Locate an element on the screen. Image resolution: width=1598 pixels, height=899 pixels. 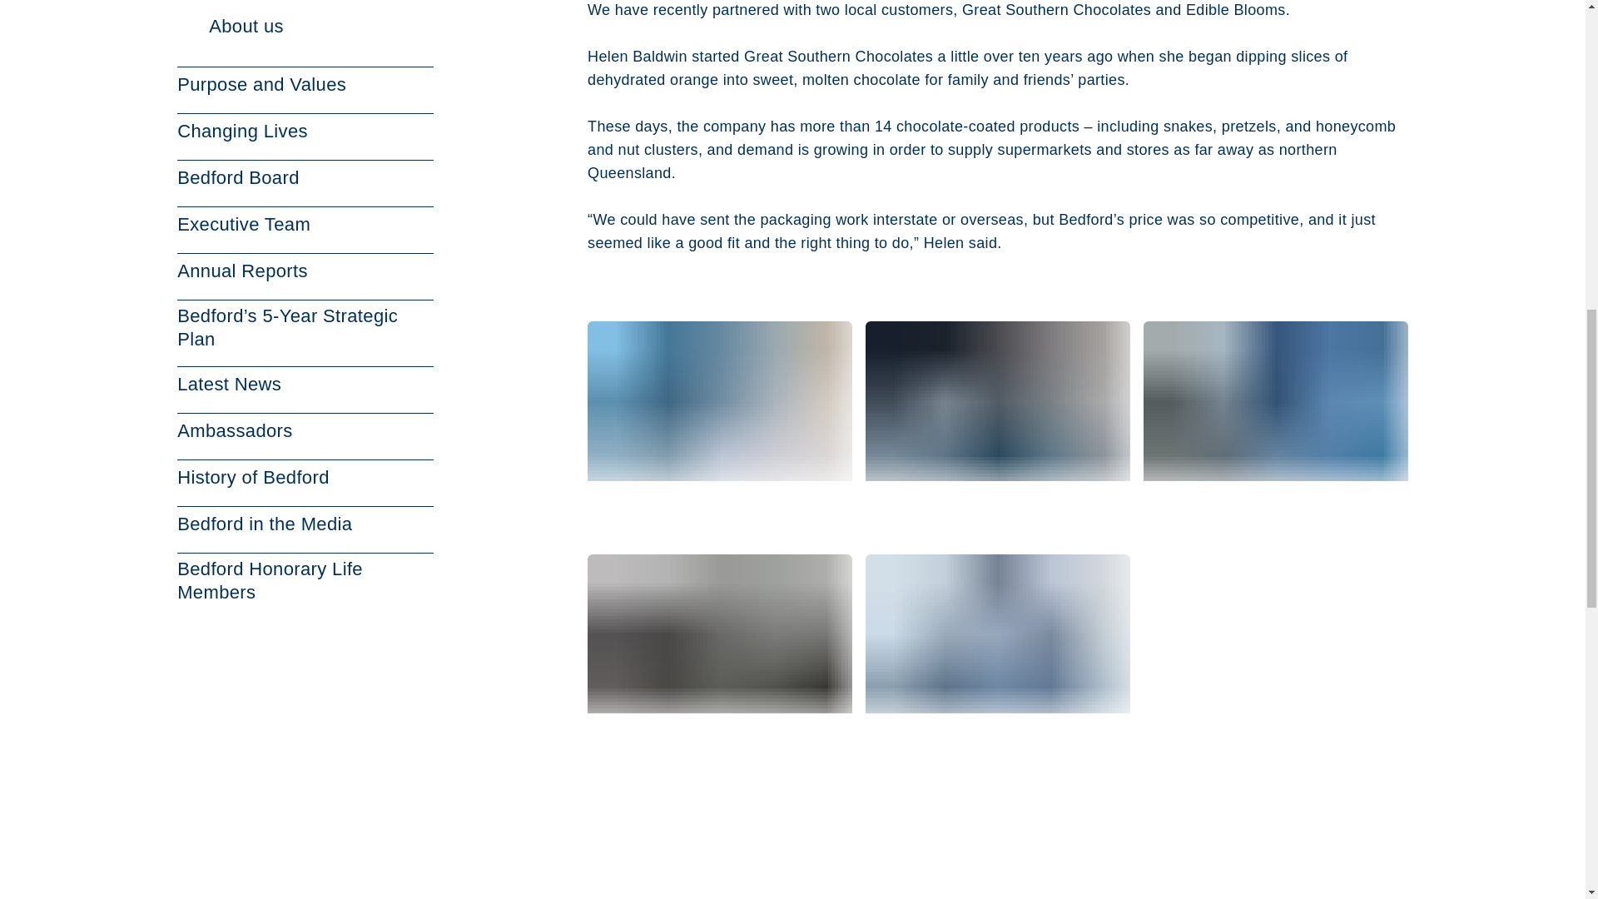
Packaged chocolates being sealed is located at coordinates (1275, 423).